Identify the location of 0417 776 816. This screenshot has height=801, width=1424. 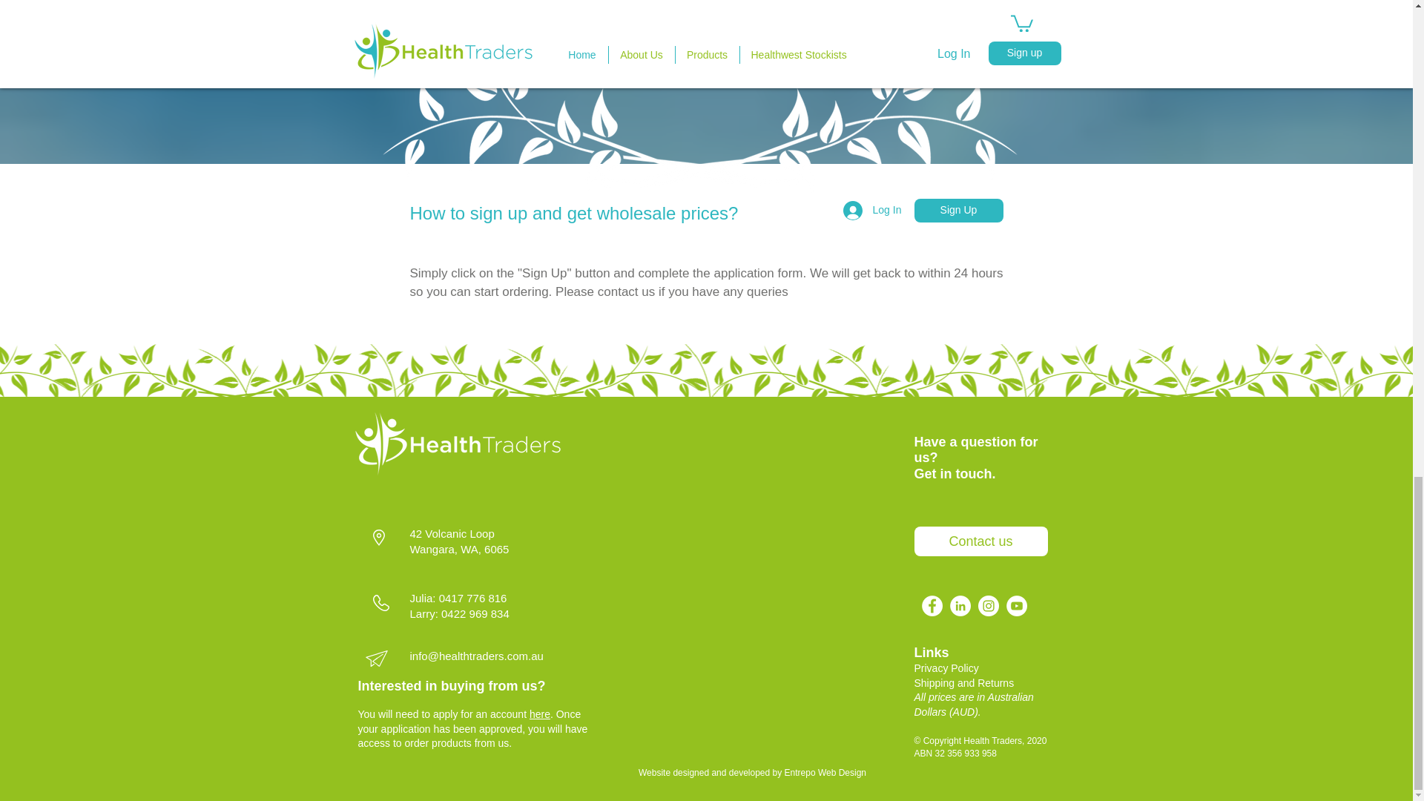
(472, 598).